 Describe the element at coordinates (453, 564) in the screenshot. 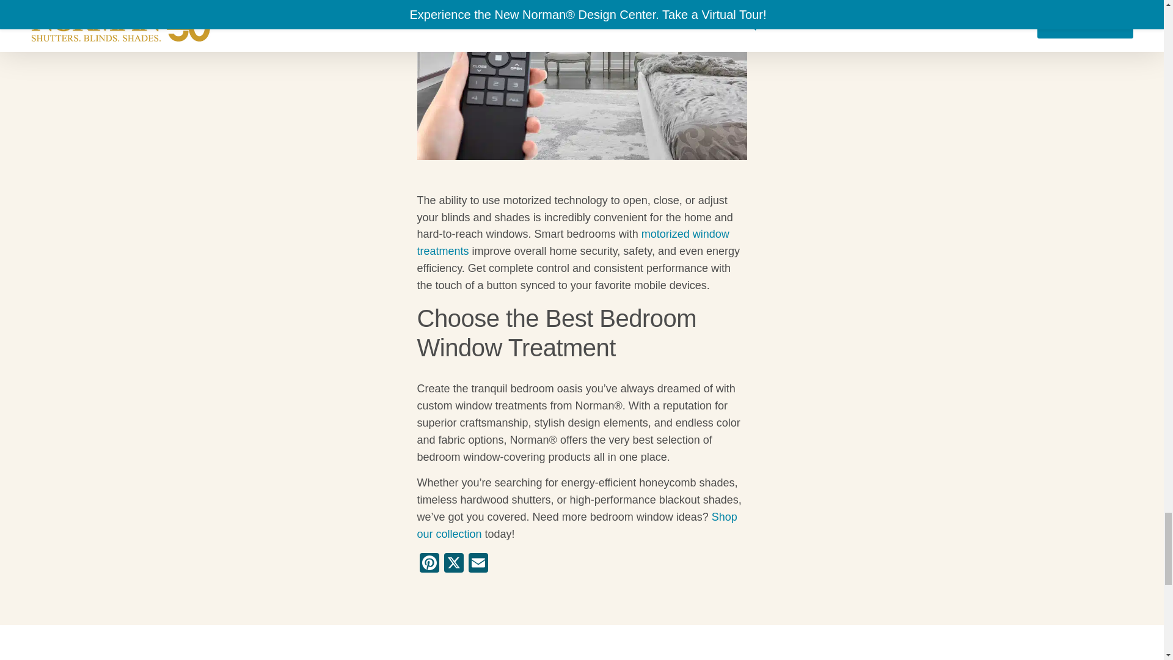

I see `X` at that location.